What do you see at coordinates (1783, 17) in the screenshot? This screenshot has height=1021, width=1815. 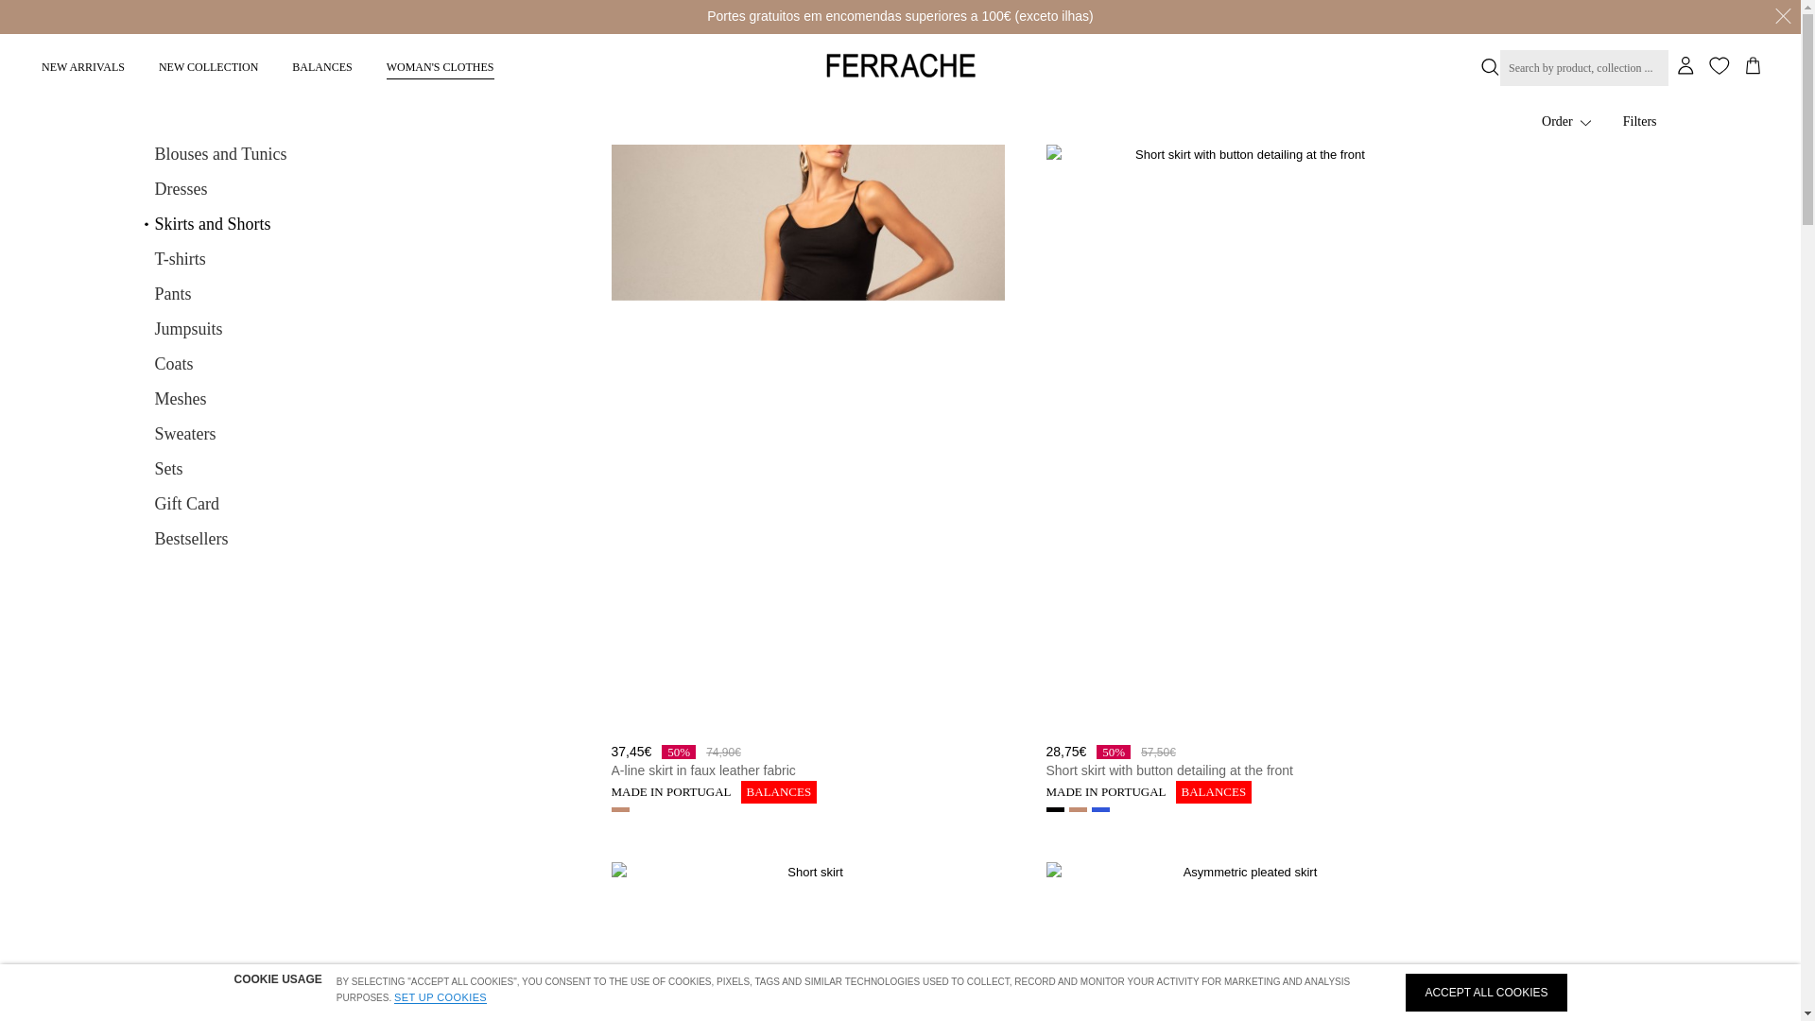 I see `Close` at bounding box center [1783, 17].